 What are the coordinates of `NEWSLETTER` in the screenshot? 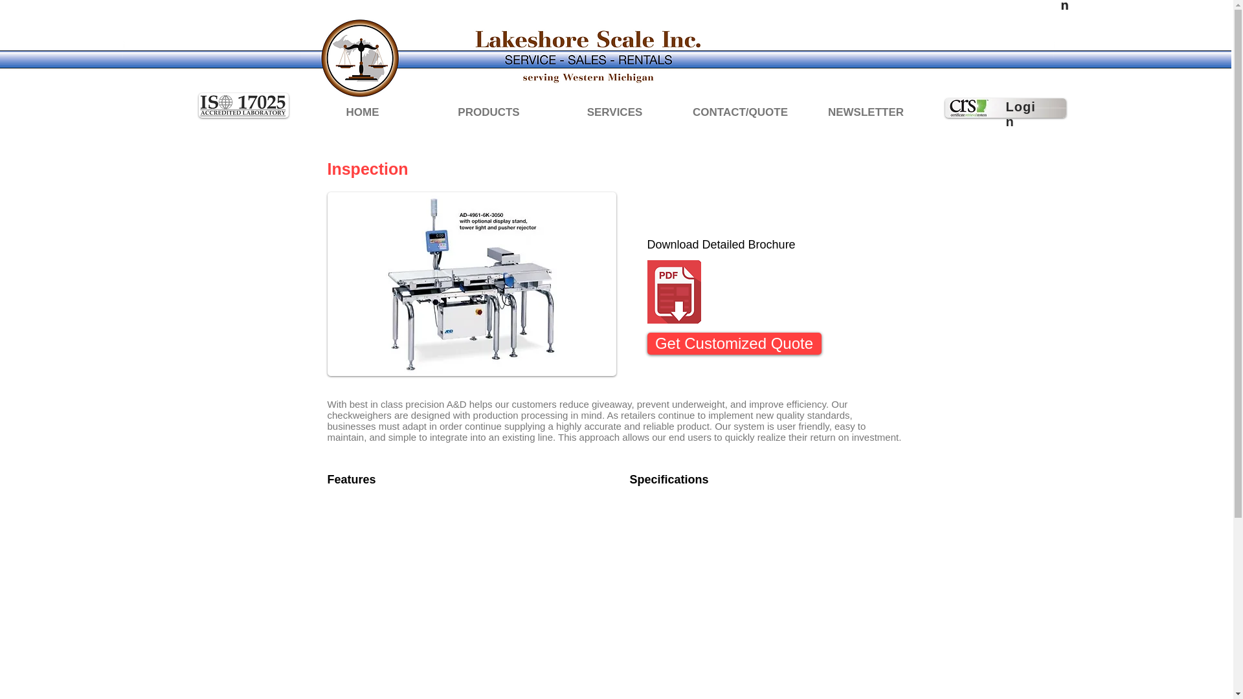 It's located at (866, 111).